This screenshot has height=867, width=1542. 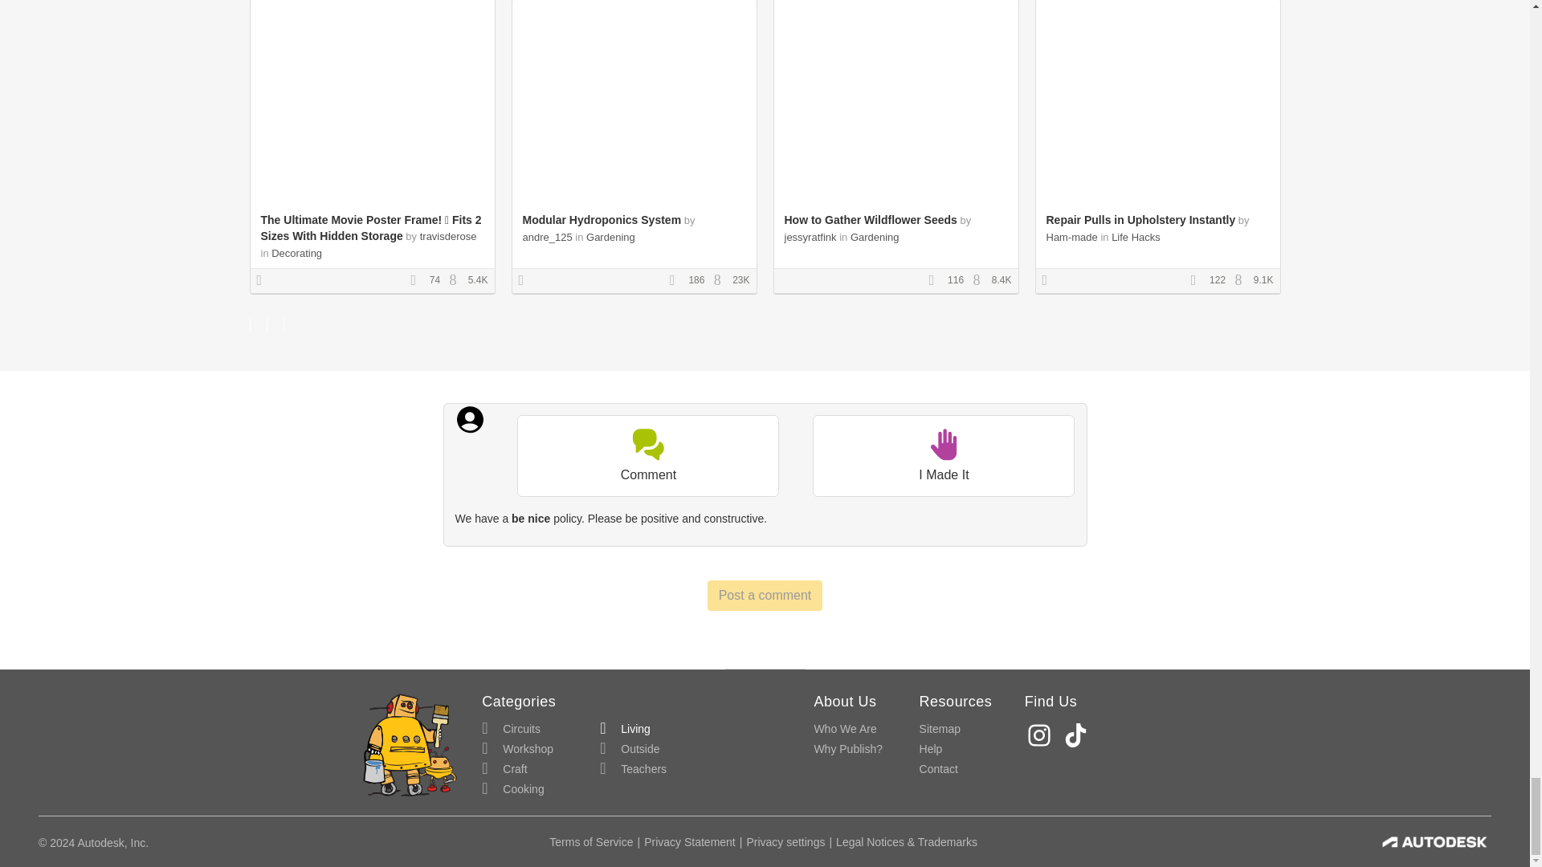 I want to click on Views Count, so click(x=721, y=281).